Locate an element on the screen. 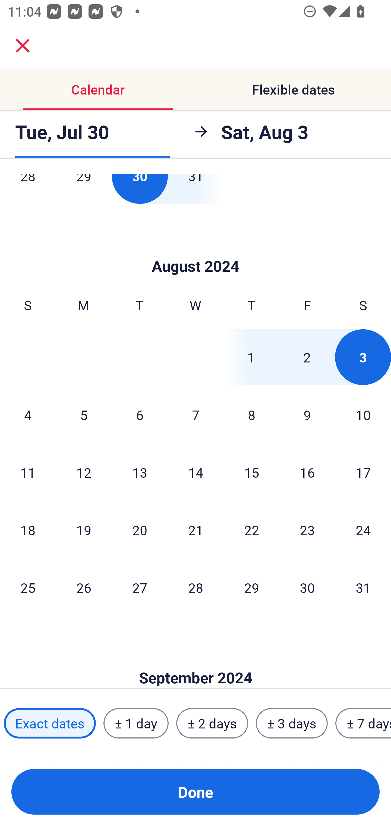 Image resolution: width=391 pixels, height=826 pixels. ± 1 day is located at coordinates (136, 723).